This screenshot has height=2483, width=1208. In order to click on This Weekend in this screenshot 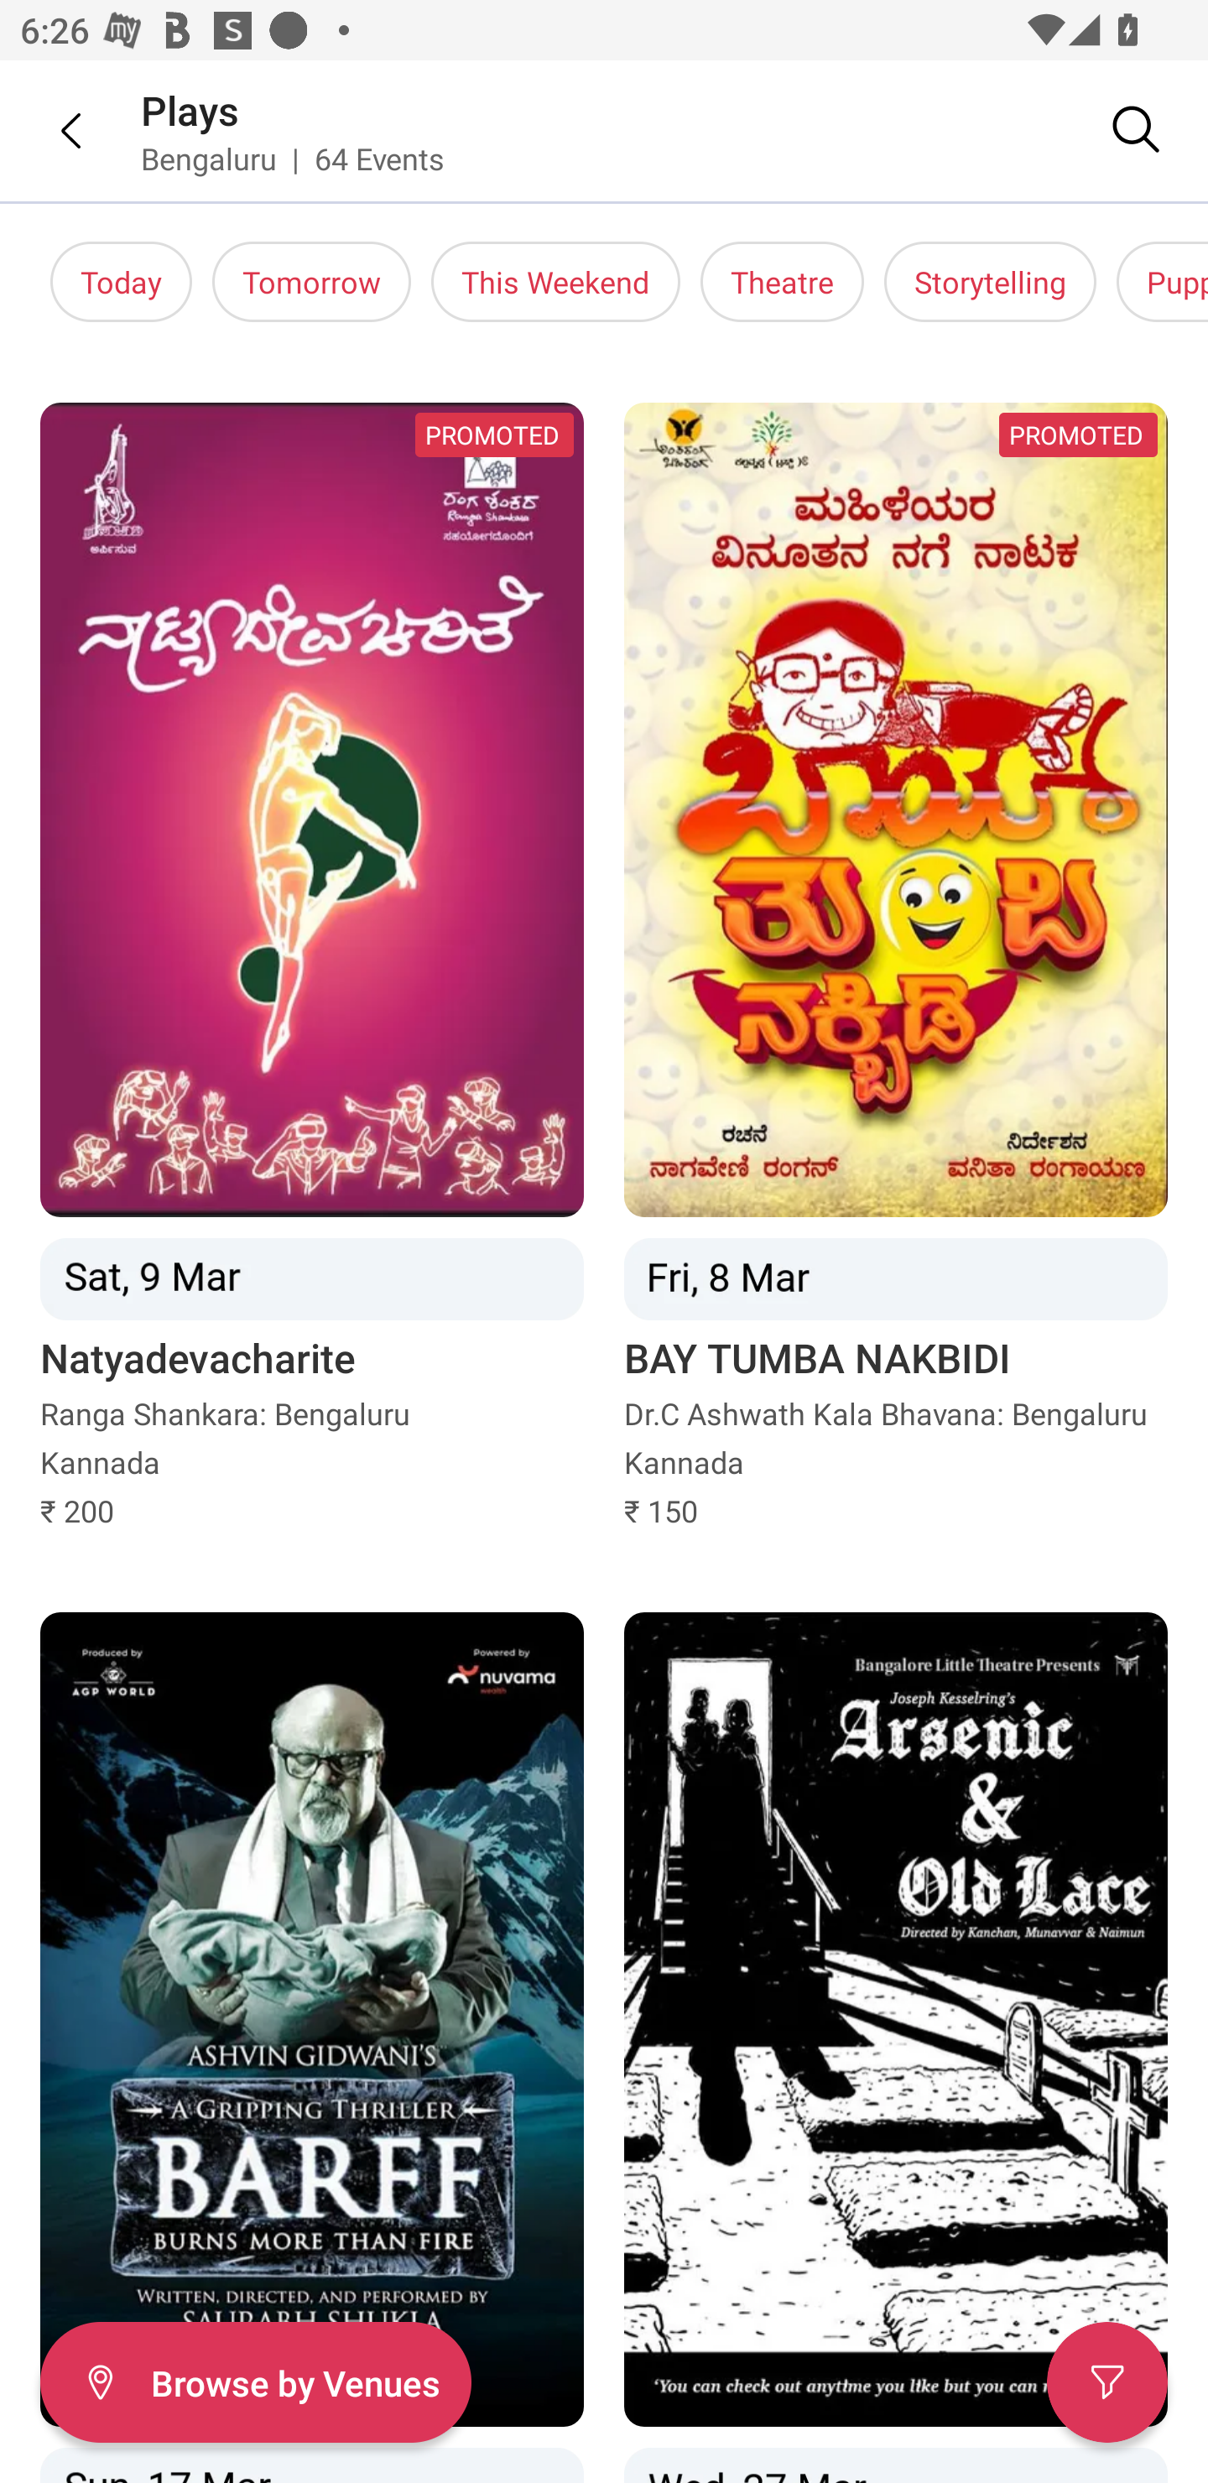, I will do `click(555, 282)`.